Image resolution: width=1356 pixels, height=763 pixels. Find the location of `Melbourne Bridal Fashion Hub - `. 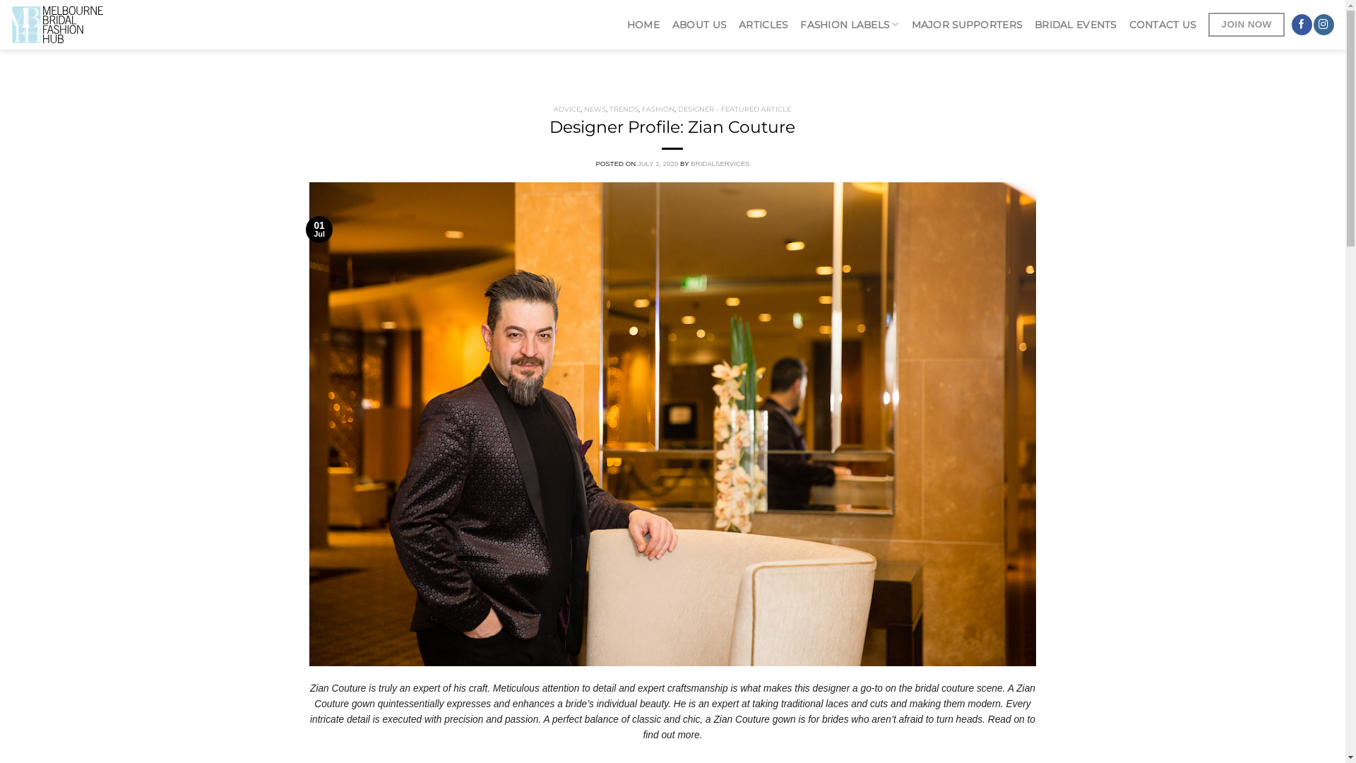

Melbourne Bridal Fashion Hub -  is located at coordinates (100, 25).